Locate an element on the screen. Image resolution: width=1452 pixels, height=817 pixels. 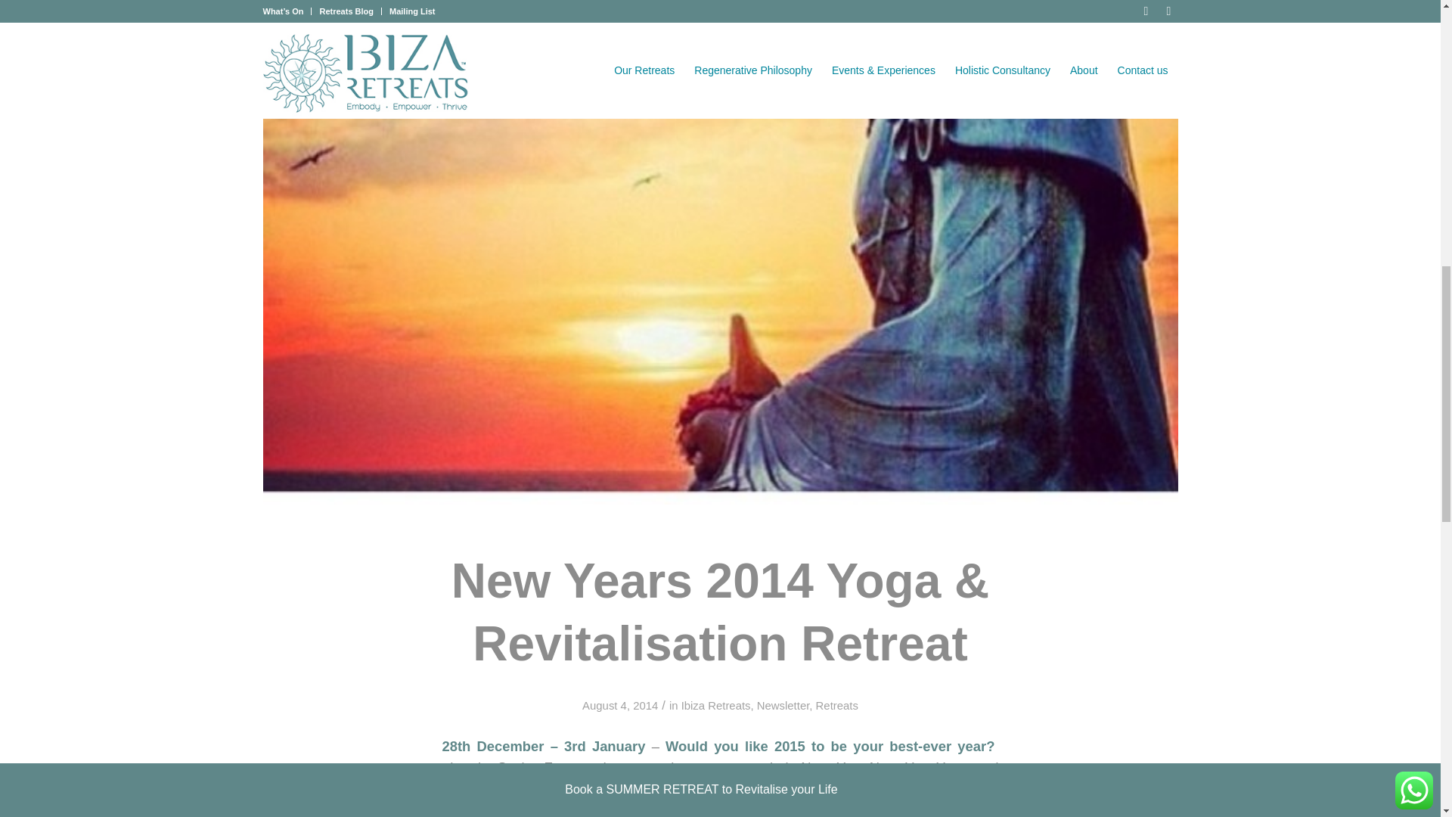
Ibiza Retreats is located at coordinates (715, 705).